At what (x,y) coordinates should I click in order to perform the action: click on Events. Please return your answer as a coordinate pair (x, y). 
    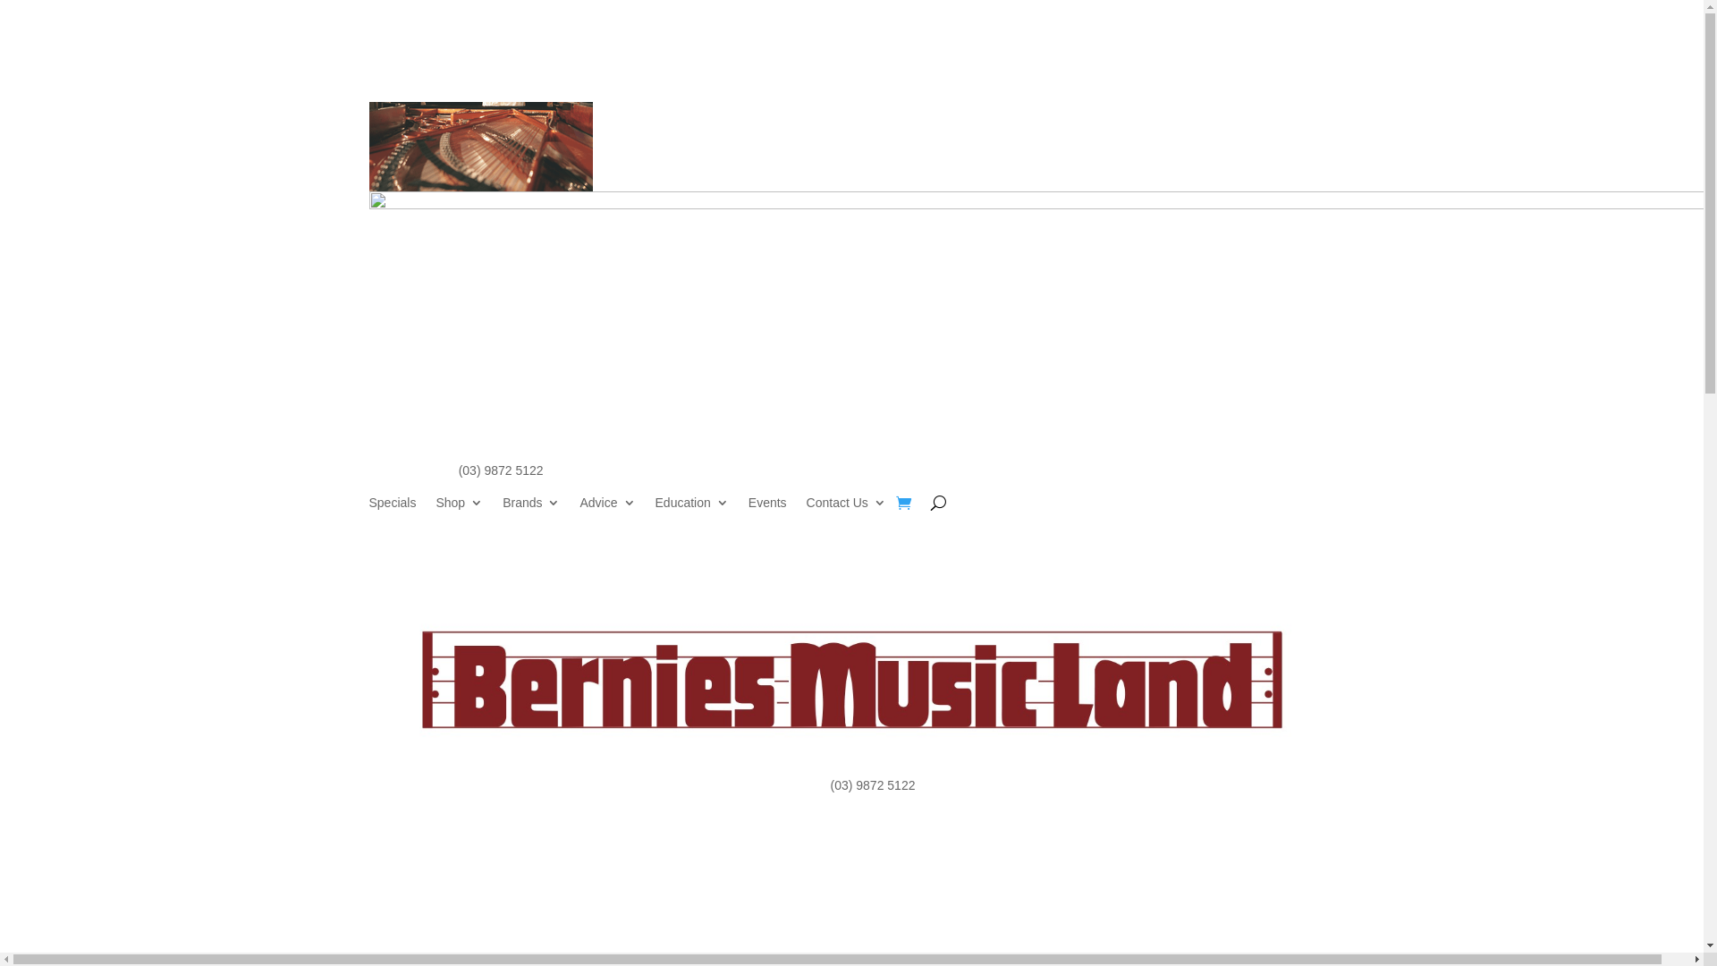
    Looking at the image, I should click on (767, 506).